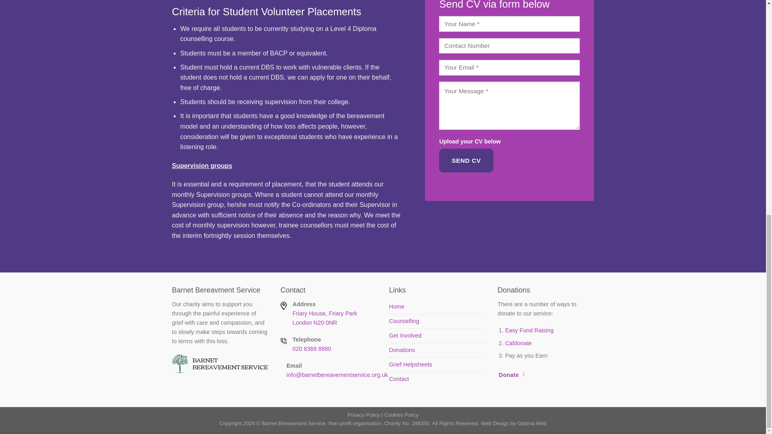 This screenshot has width=772, height=434. I want to click on Cookies Policy, so click(529, 330).